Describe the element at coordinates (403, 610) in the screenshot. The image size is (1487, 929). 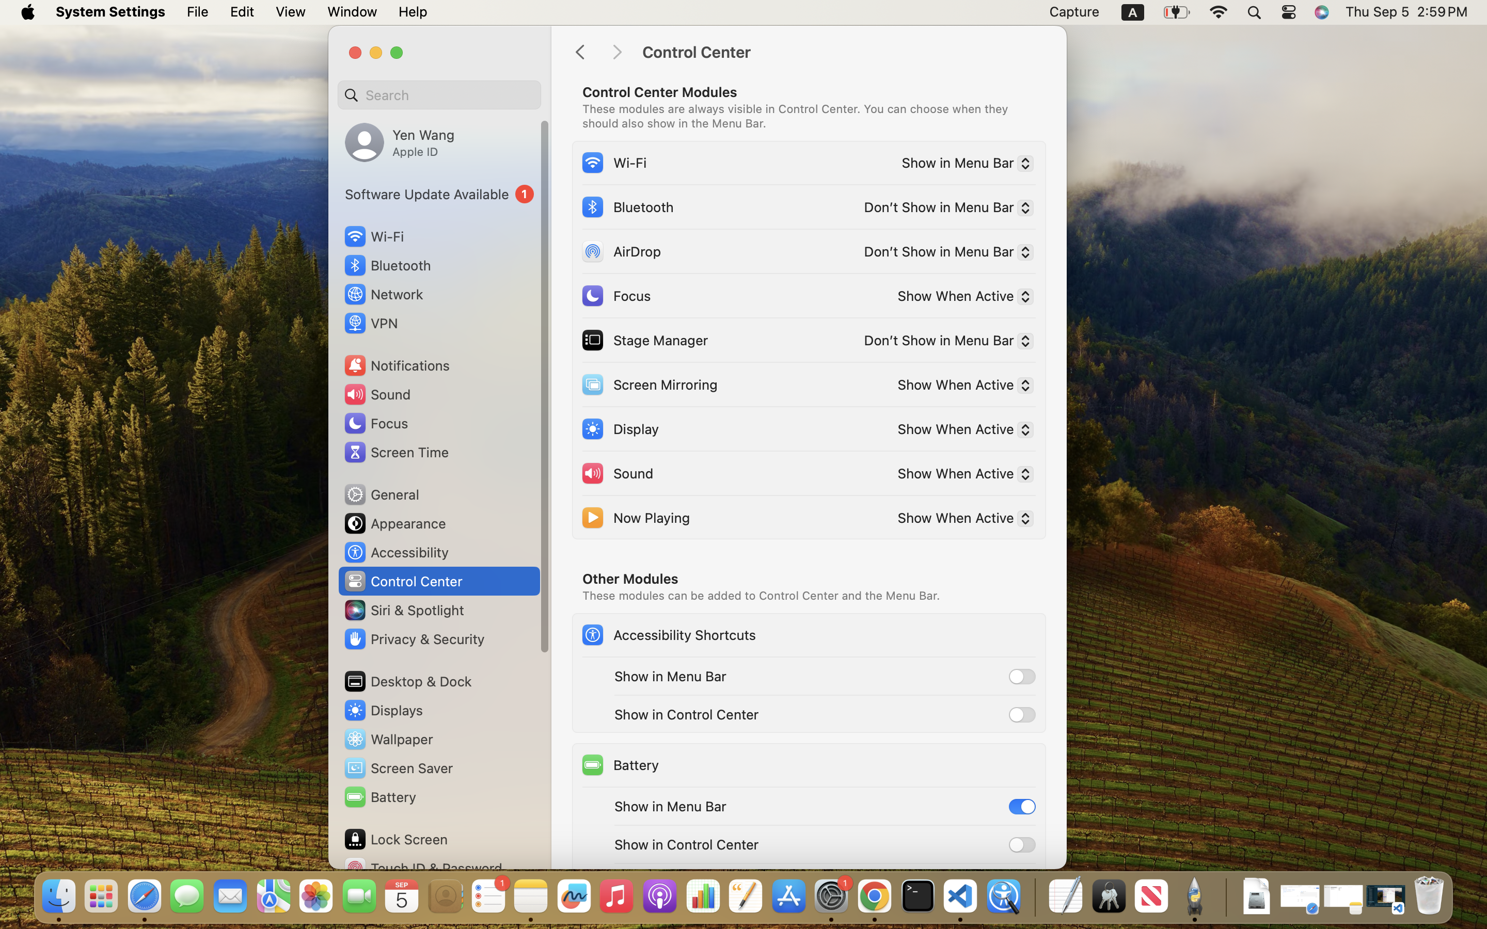
I see `Siri & Spotlight` at that location.